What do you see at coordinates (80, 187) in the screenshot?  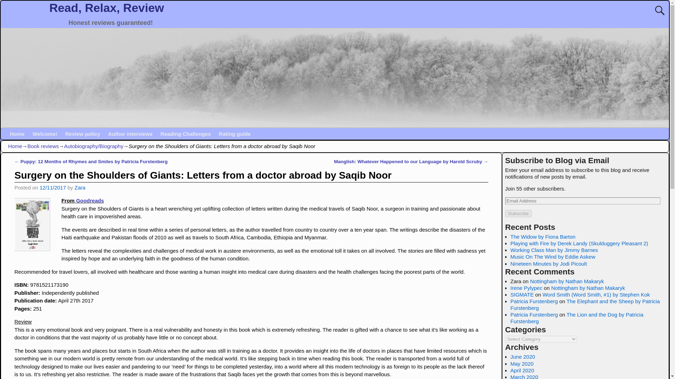 I see `Zara` at bounding box center [80, 187].